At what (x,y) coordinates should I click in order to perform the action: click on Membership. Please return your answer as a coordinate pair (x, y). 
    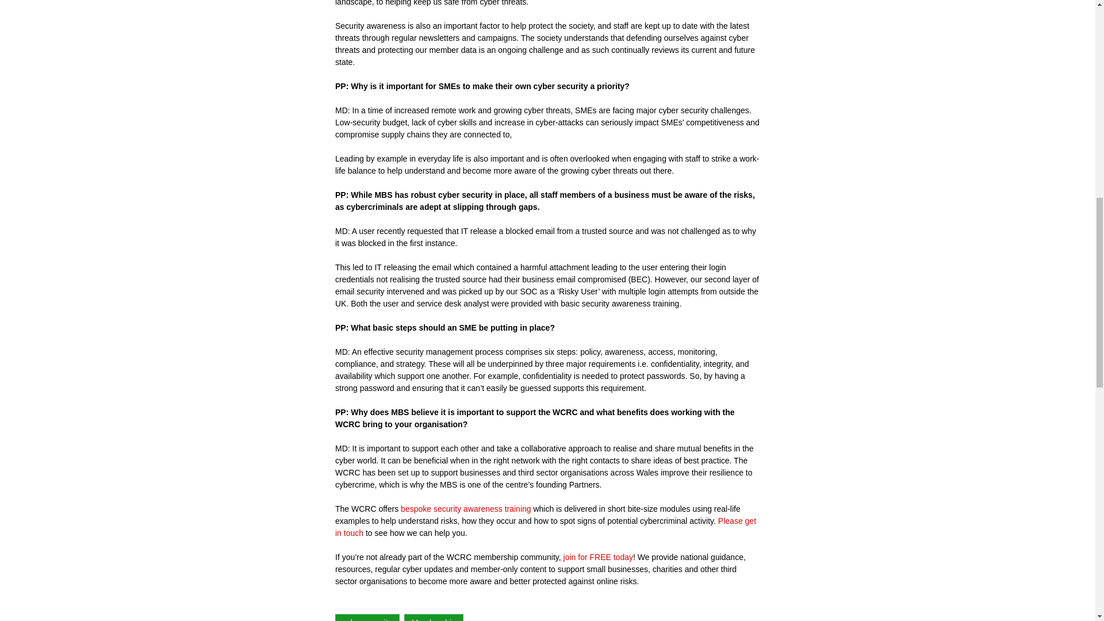
    Looking at the image, I should click on (434, 618).